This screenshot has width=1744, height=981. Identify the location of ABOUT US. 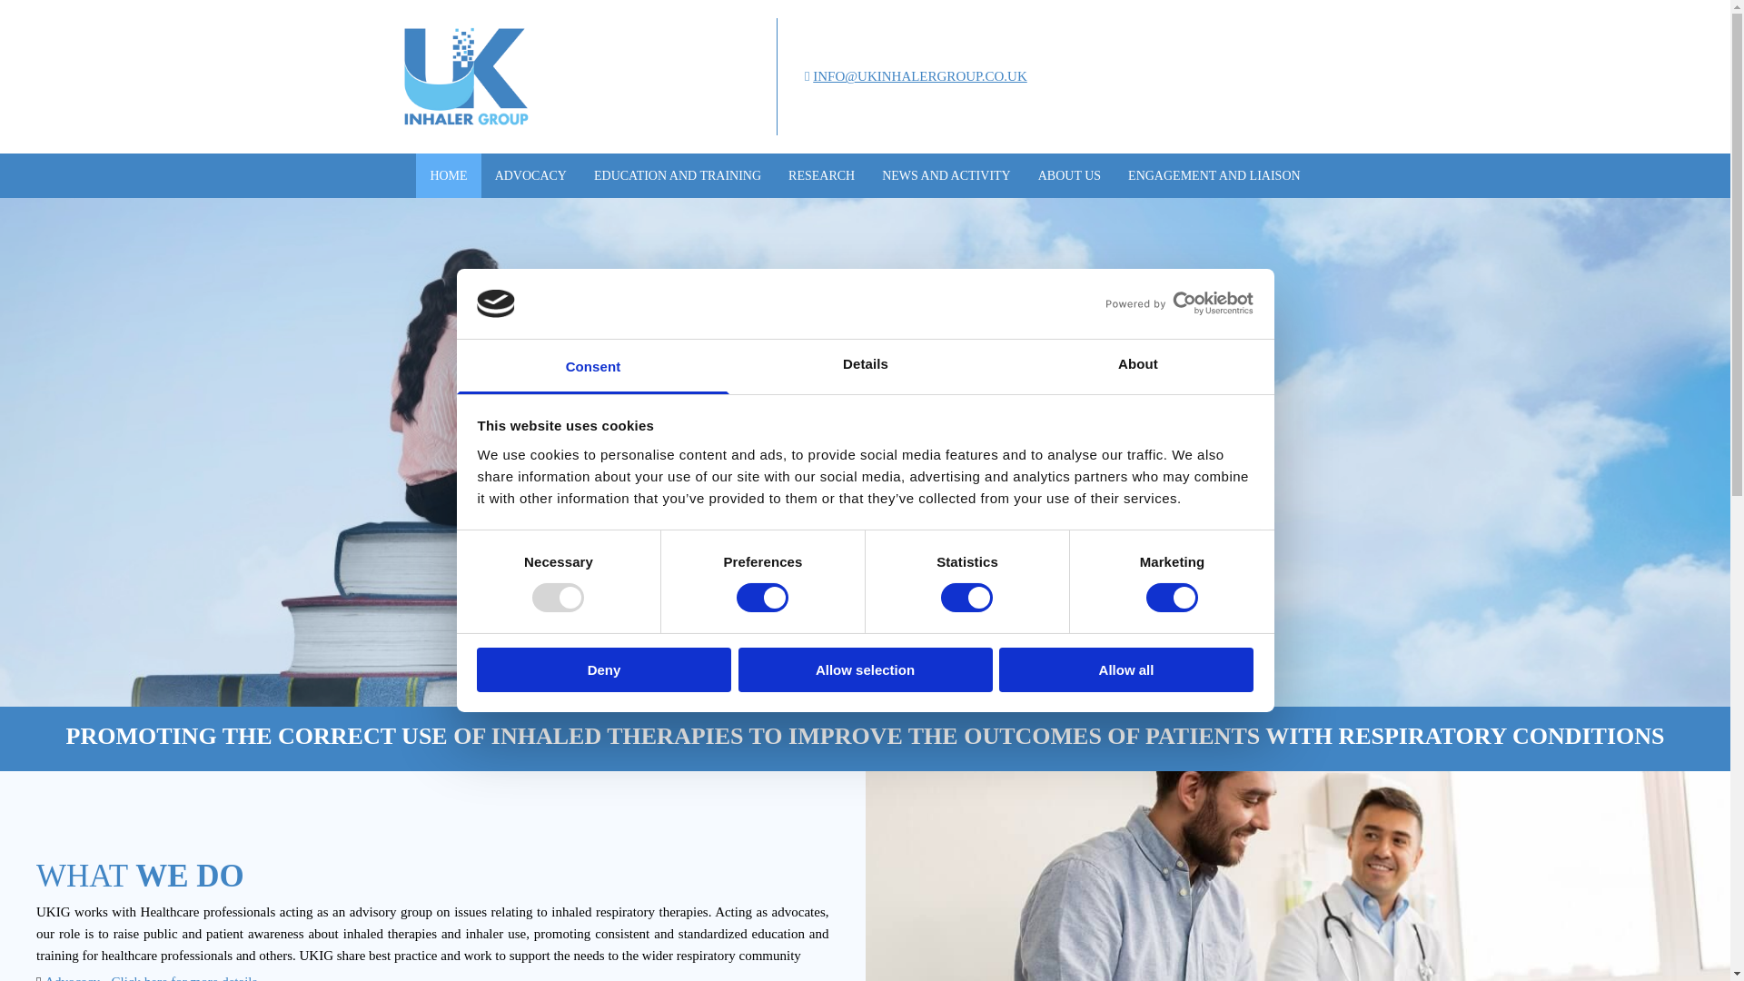
(1069, 175).